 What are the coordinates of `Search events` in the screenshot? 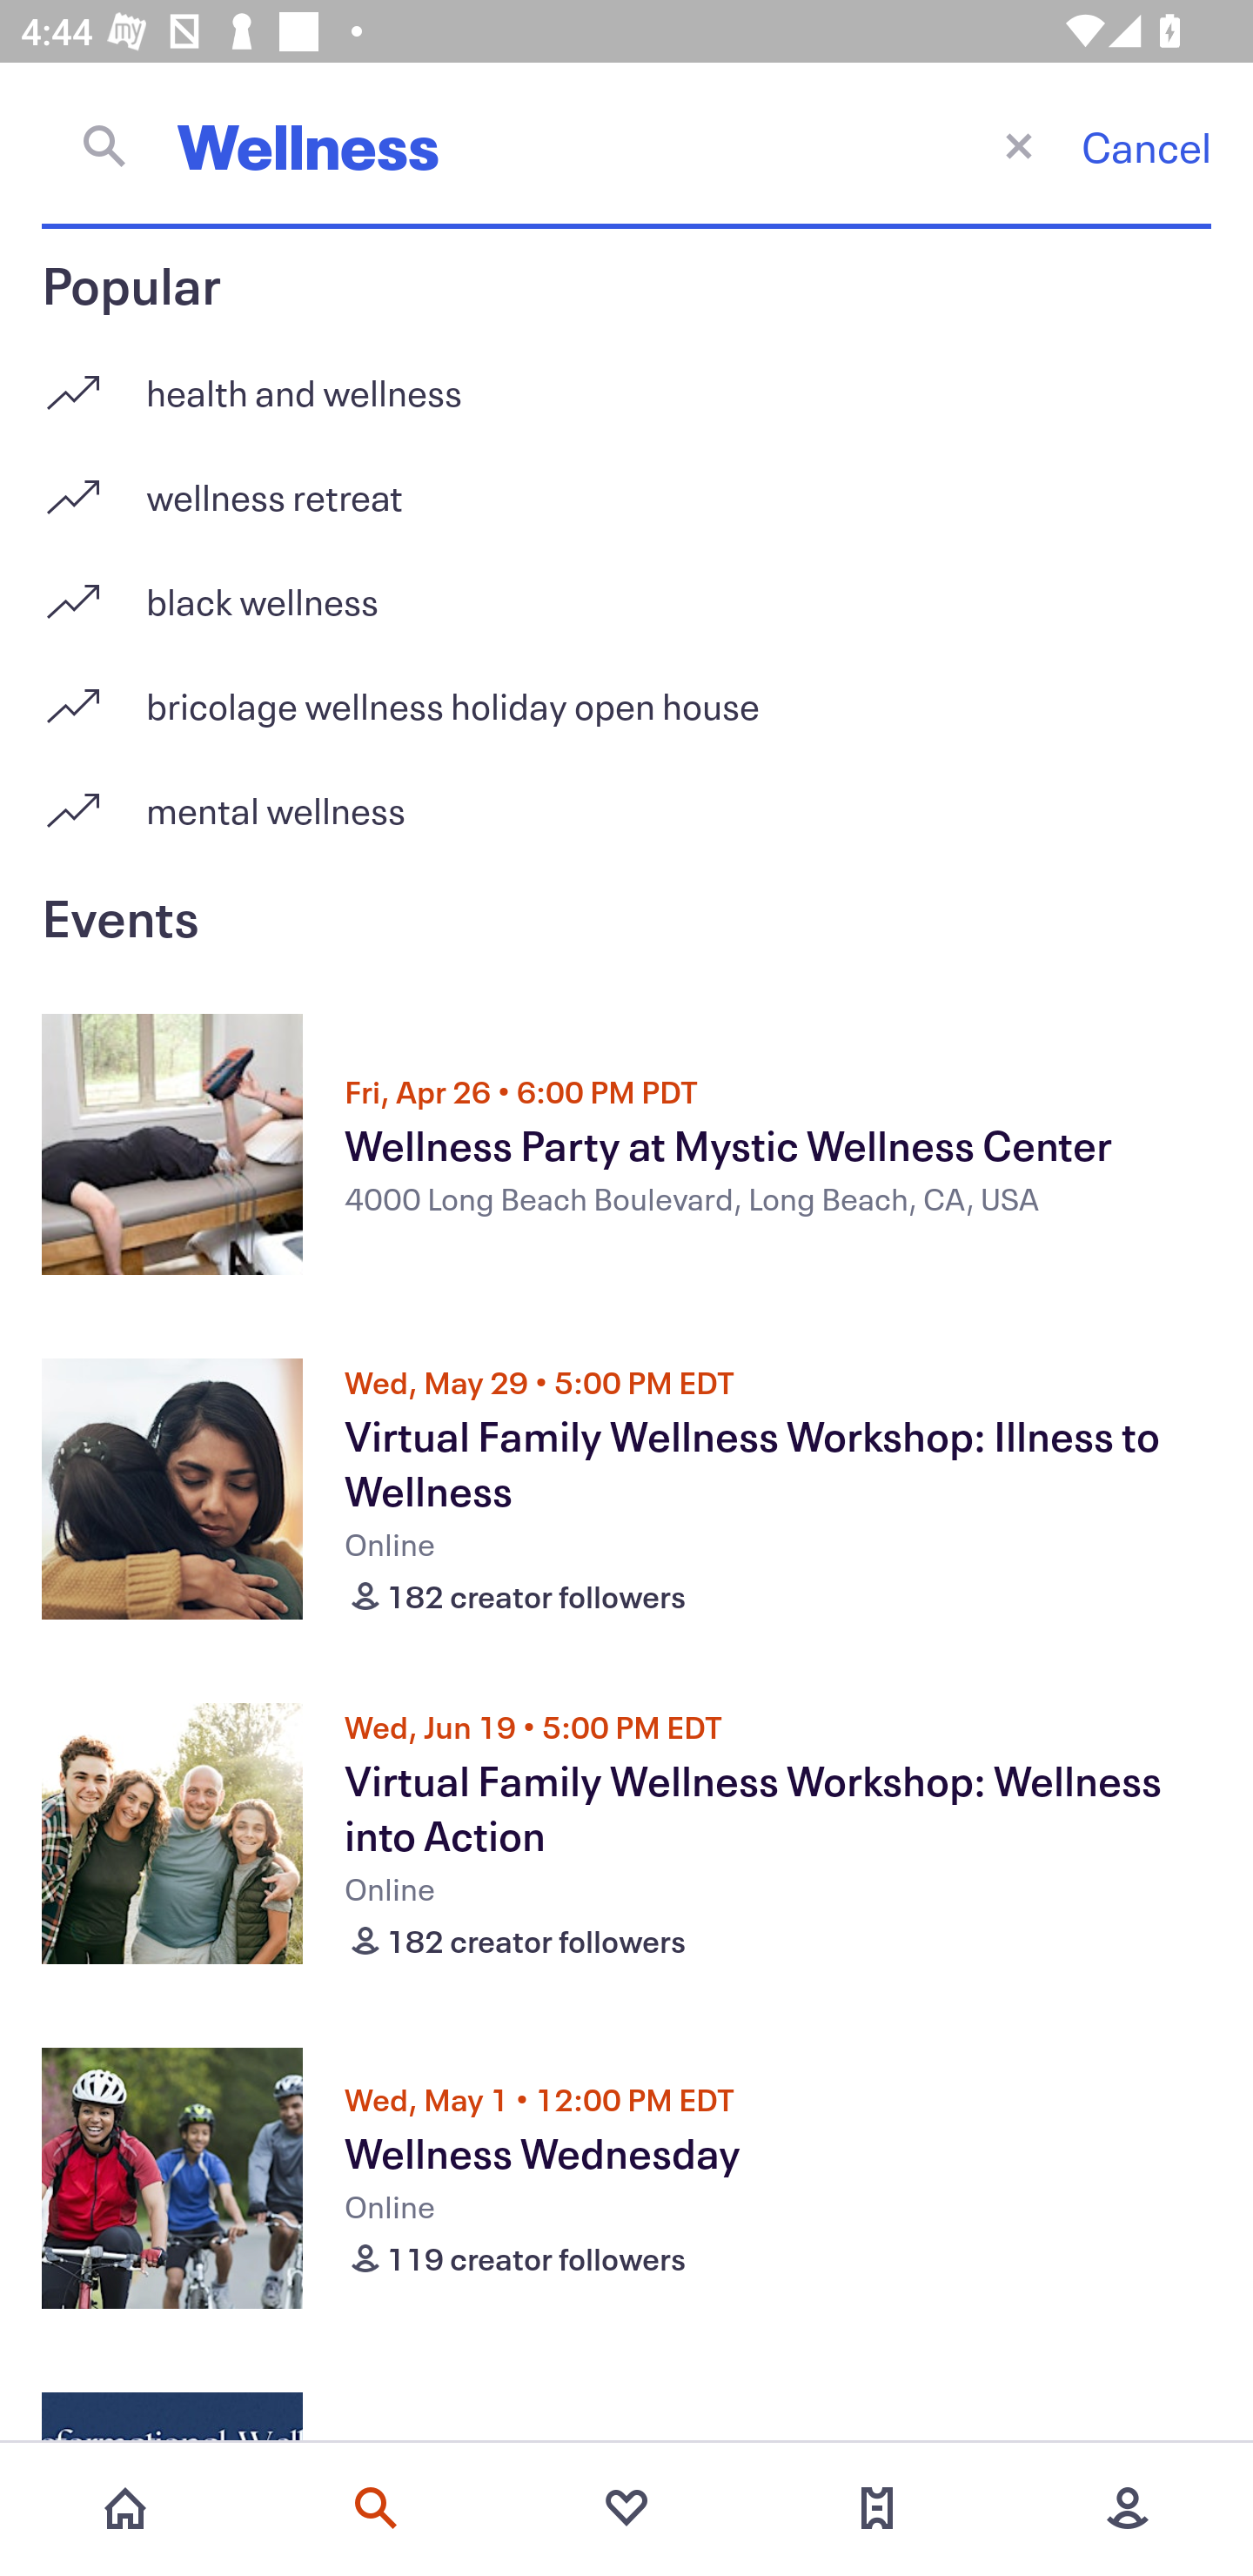 It's located at (376, 2508).